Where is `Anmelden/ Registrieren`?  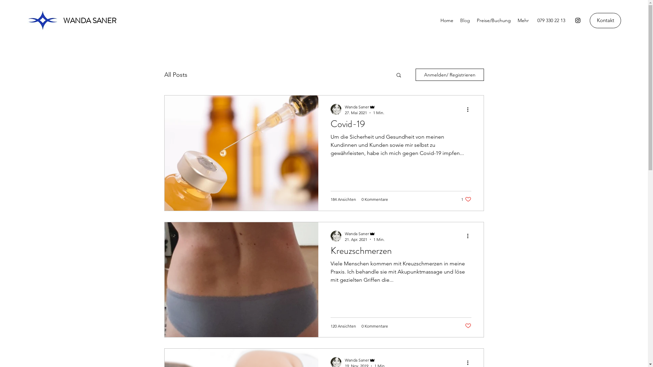
Anmelden/ Registrieren is located at coordinates (450, 75).